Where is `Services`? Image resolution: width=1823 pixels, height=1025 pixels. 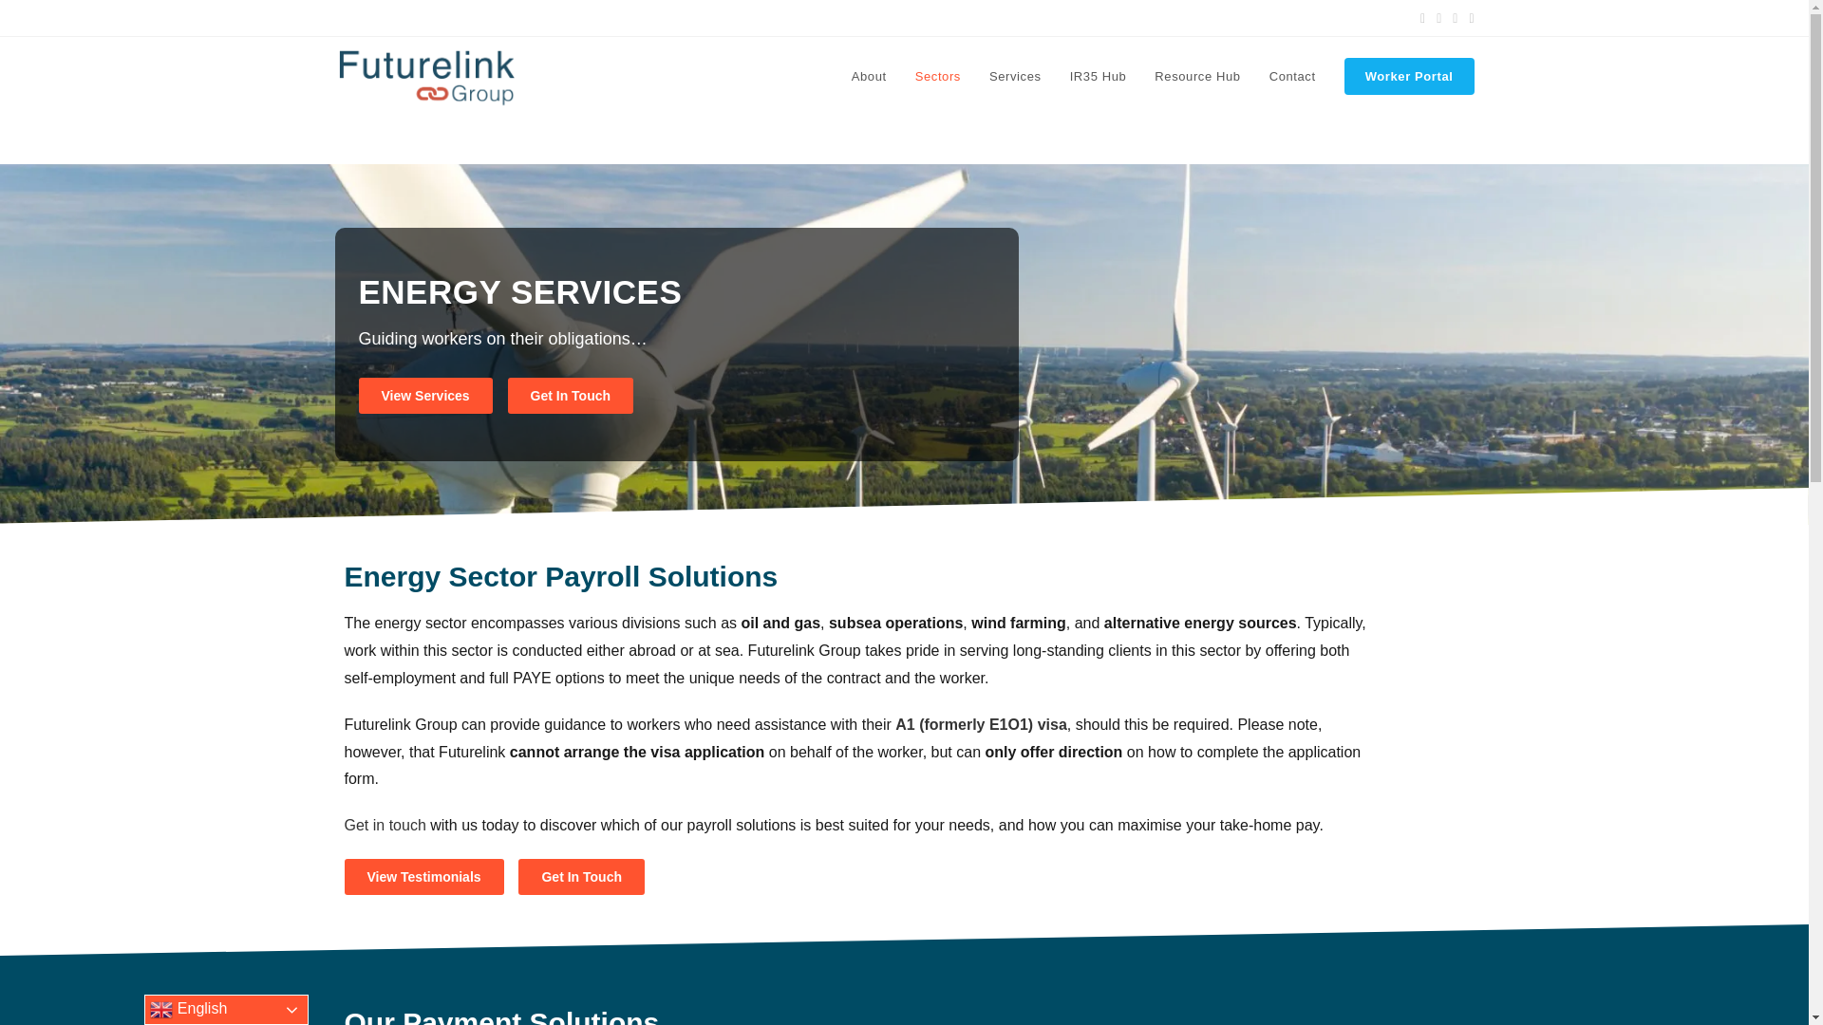 Services is located at coordinates (1015, 76).